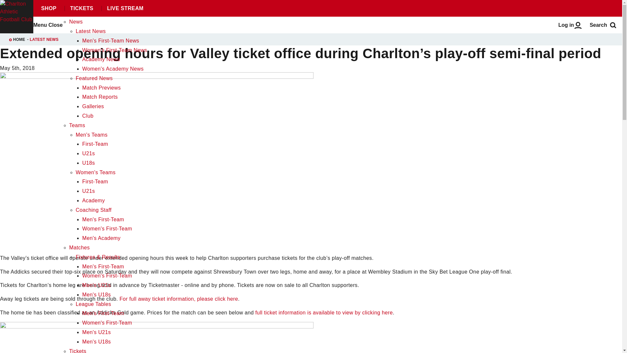 The image size is (627, 353). I want to click on Featured News, so click(94, 78).